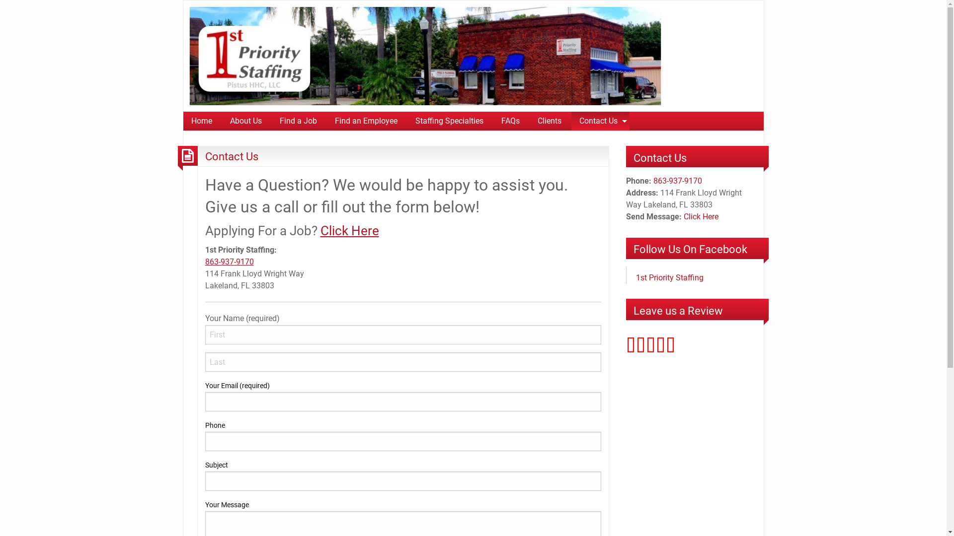 Image resolution: width=954 pixels, height=536 pixels. Describe the element at coordinates (600, 121) in the screenshot. I see `Contact Us` at that location.